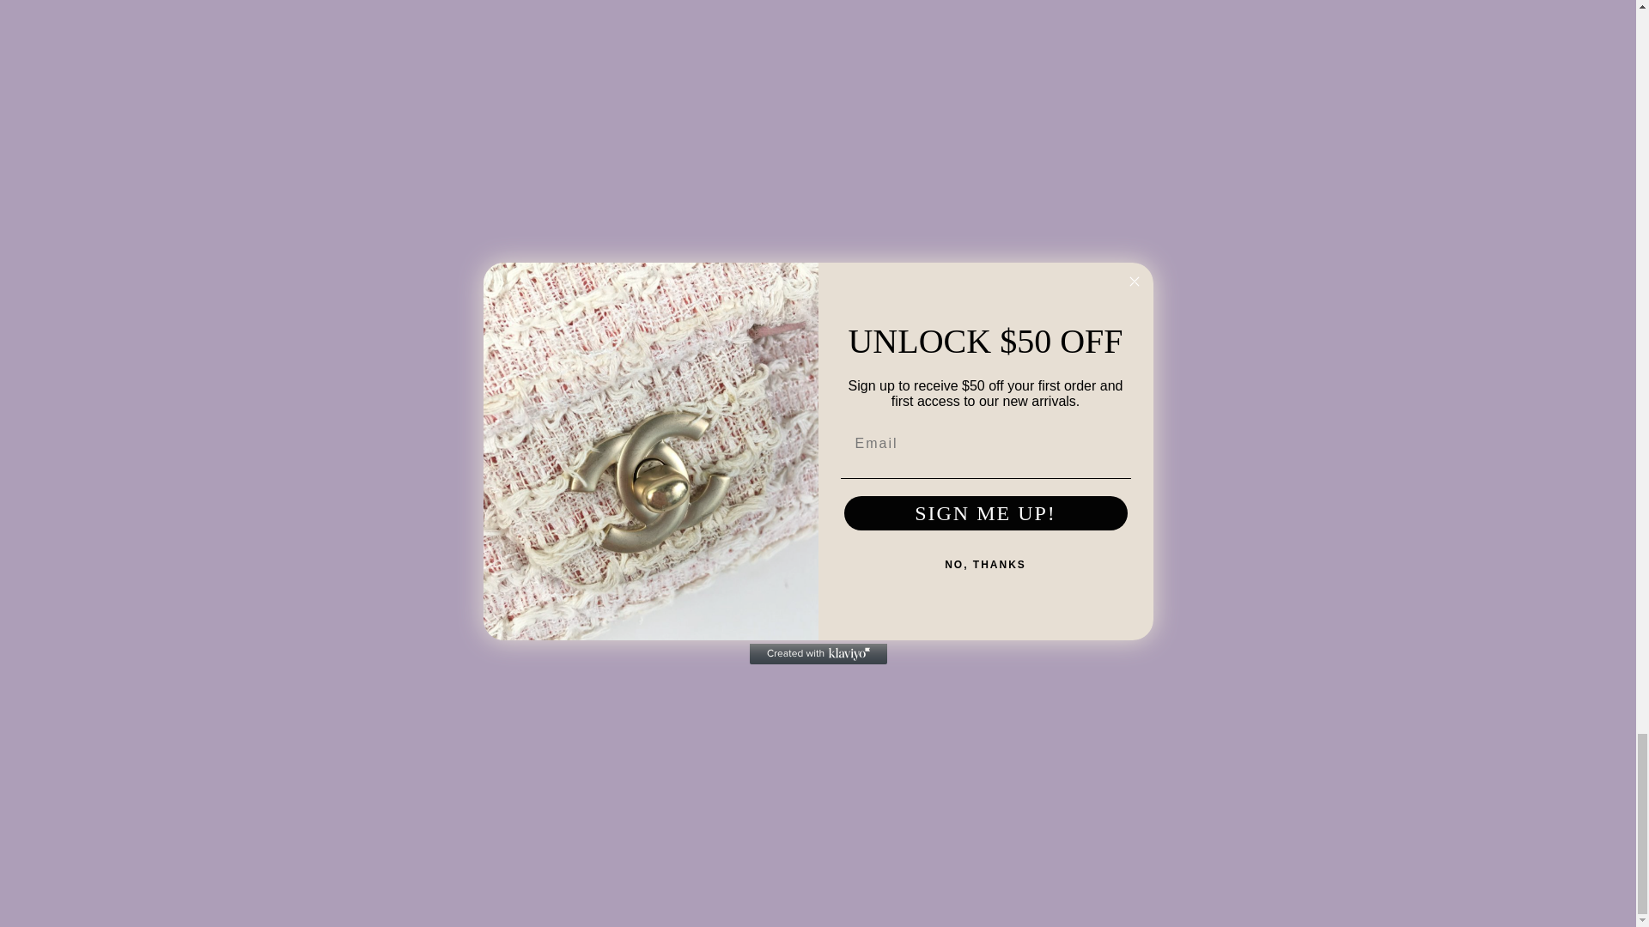 The image size is (1649, 927). What do you see at coordinates (1285, 696) in the screenshot?
I see `Company information` at bounding box center [1285, 696].